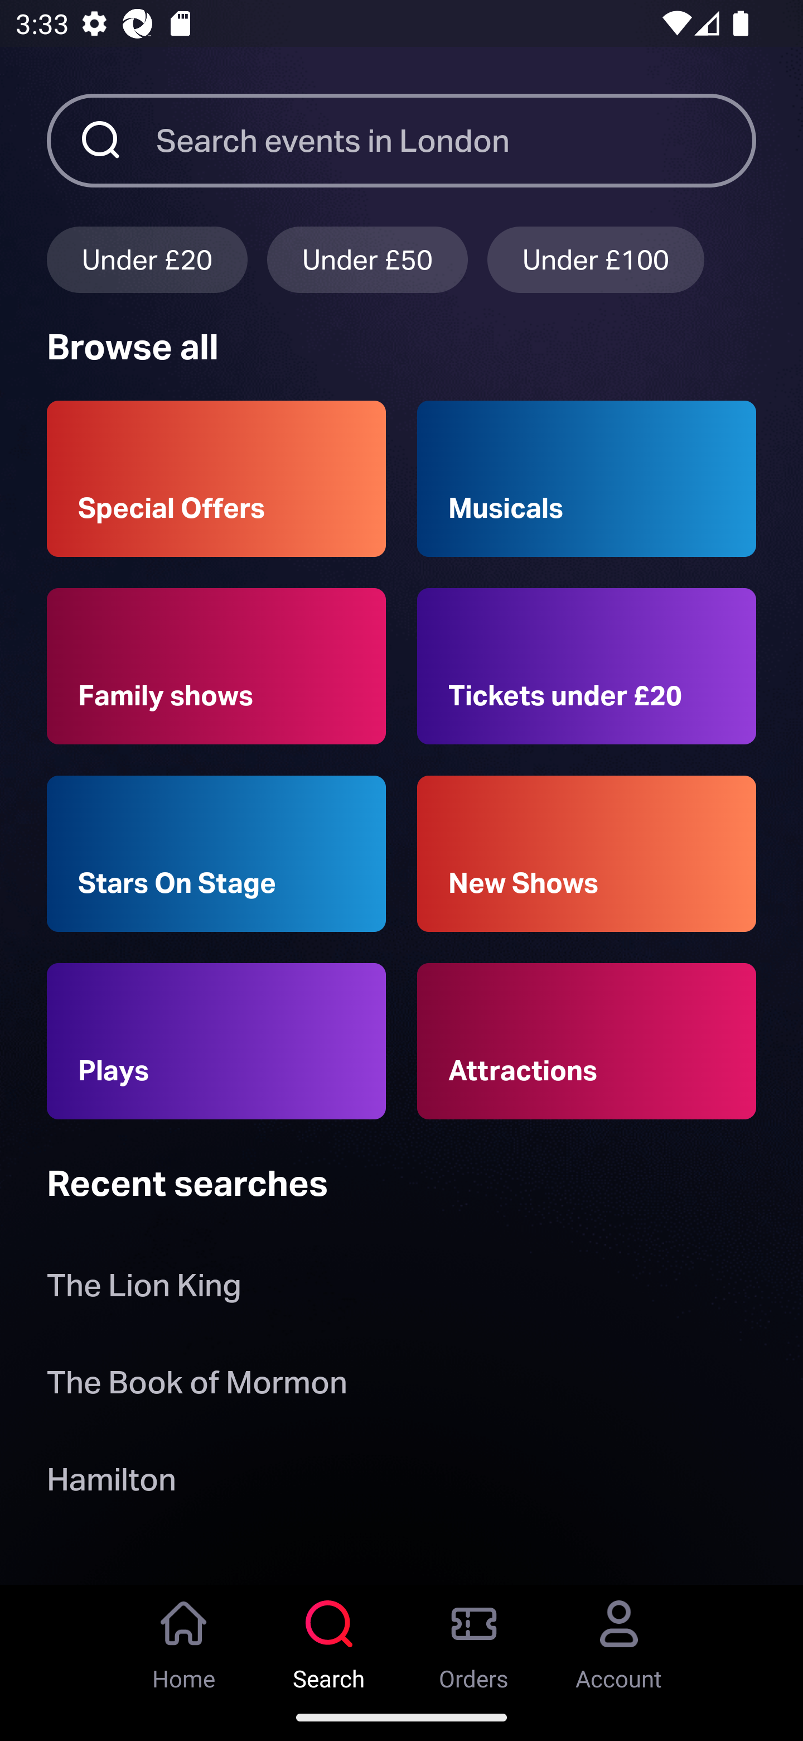 The width and height of the screenshot is (803, 1741). Describe the element at coordinates (216, 666) in the screenshot. I see `Family shows` at that location.